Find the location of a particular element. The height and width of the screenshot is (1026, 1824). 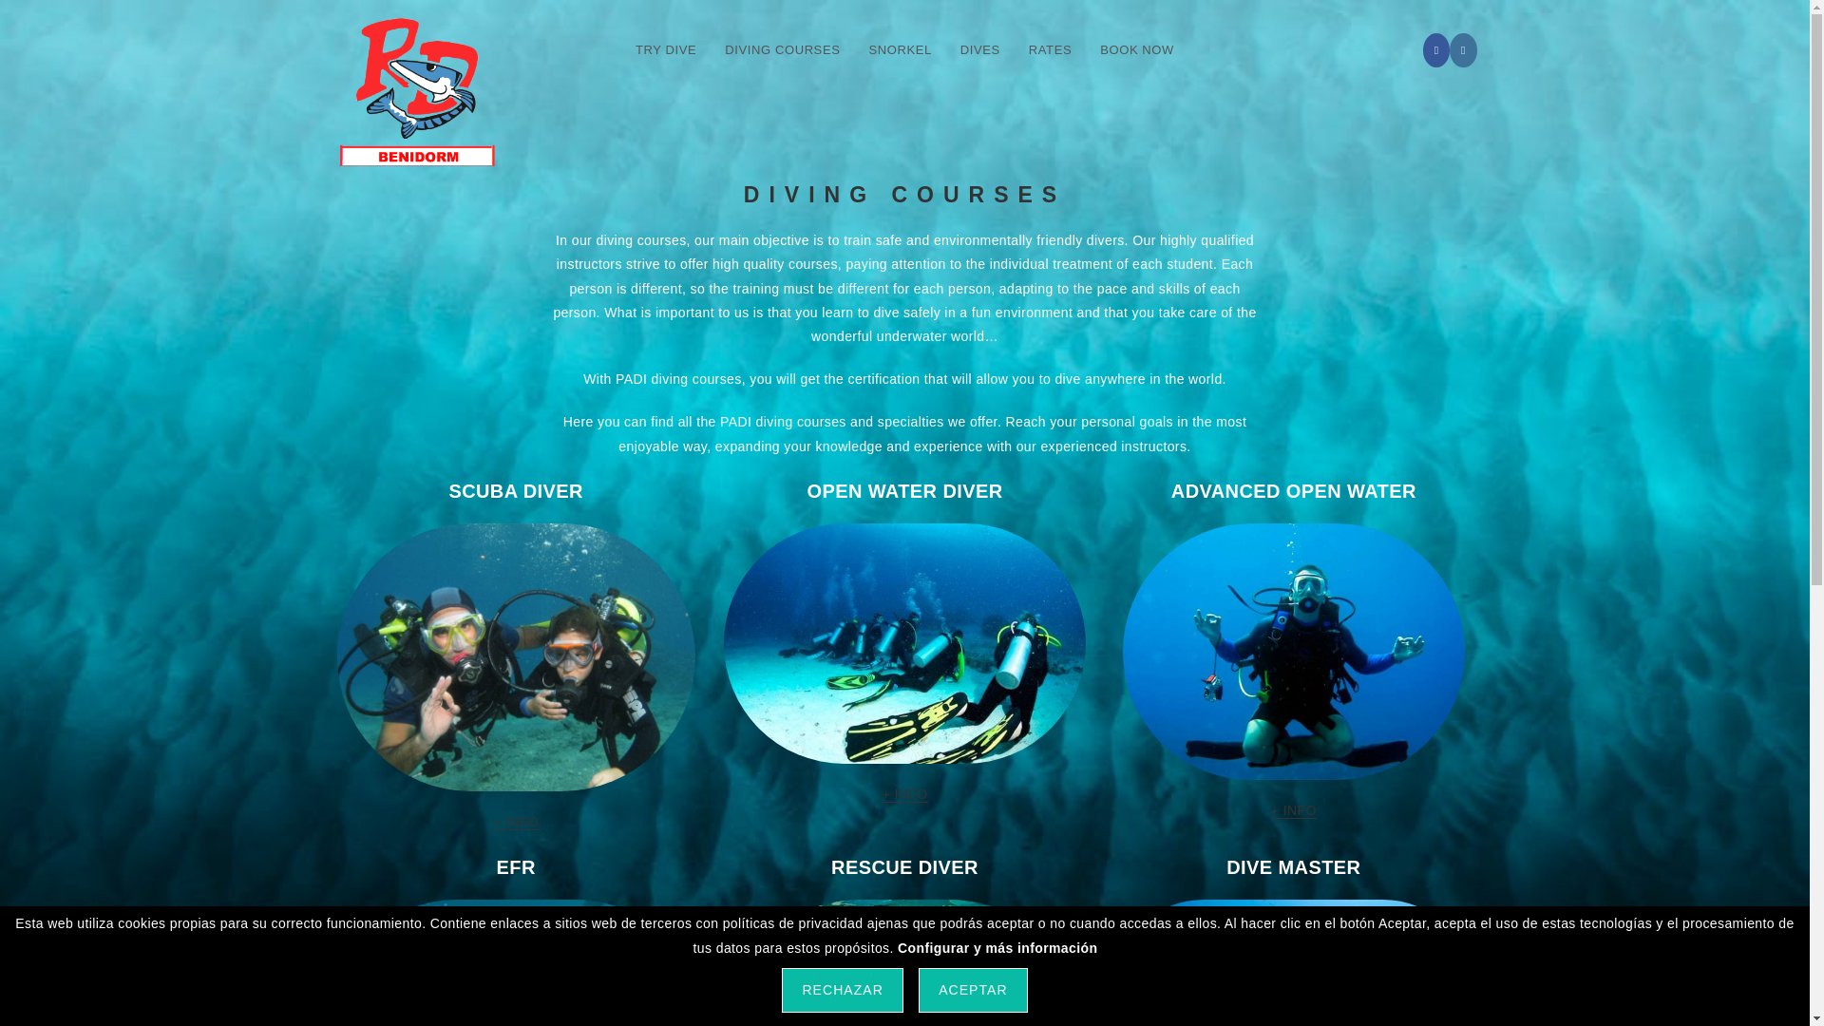

RATES is located at coordinates (1049, 49).